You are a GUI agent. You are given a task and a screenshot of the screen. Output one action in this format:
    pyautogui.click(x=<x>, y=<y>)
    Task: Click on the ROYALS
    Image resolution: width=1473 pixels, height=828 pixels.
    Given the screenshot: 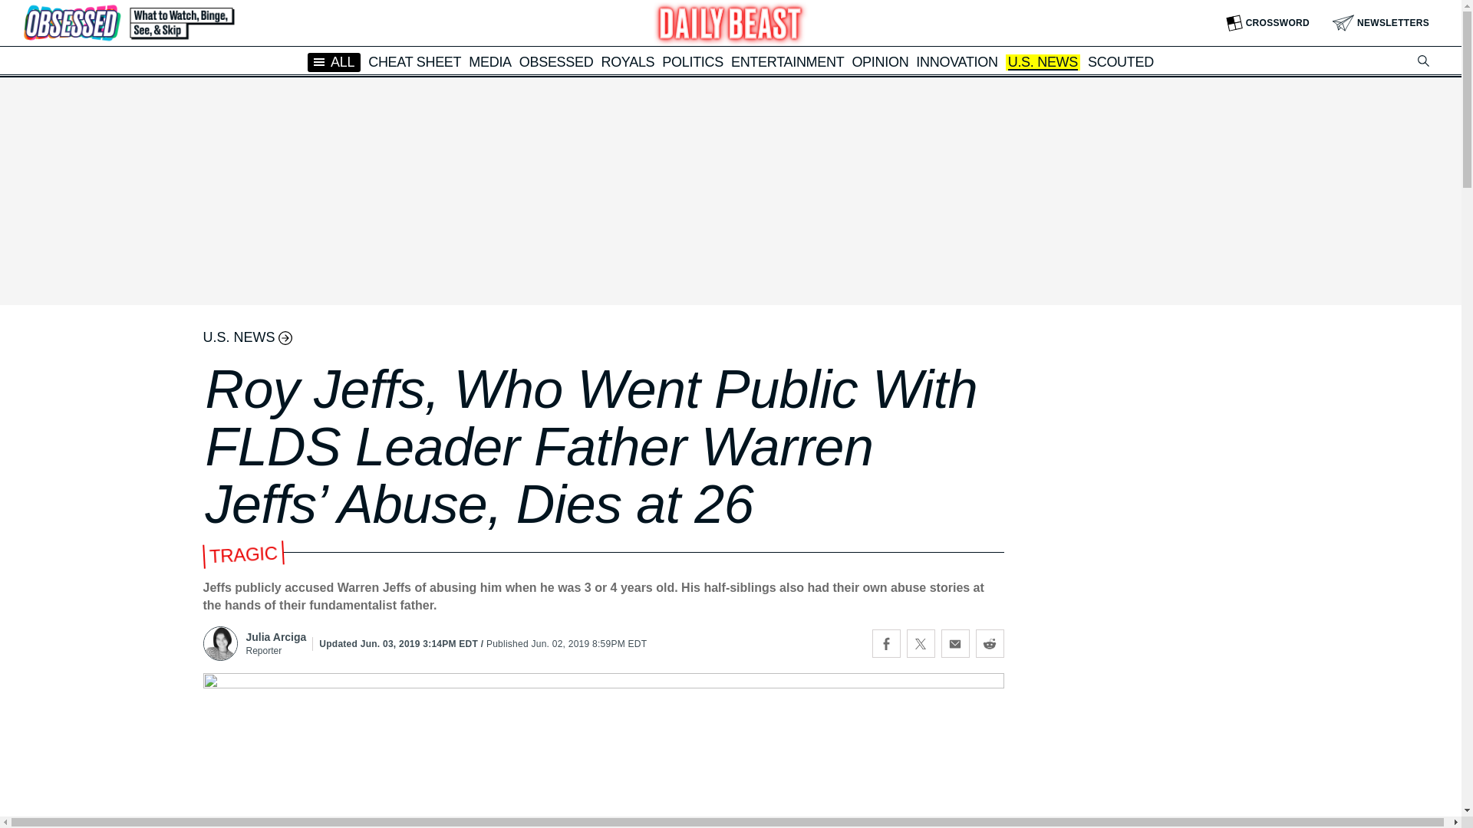 What is the action you would take?
    pyautogui.click(x=628, y=61)
    